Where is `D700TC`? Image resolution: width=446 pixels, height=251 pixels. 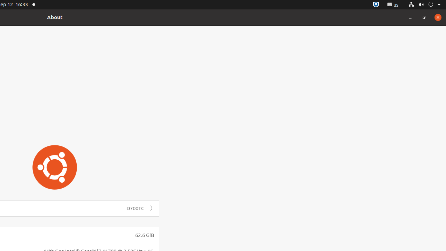
D700TC is located at coordinates (135, 208).